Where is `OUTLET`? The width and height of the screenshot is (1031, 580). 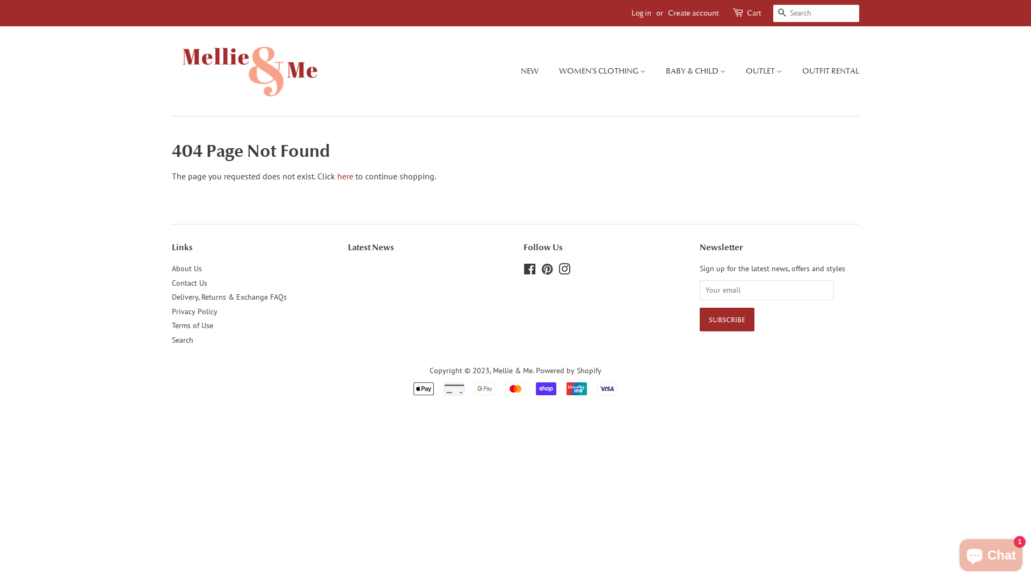 OUTLET is located at coordinates (765, 71).